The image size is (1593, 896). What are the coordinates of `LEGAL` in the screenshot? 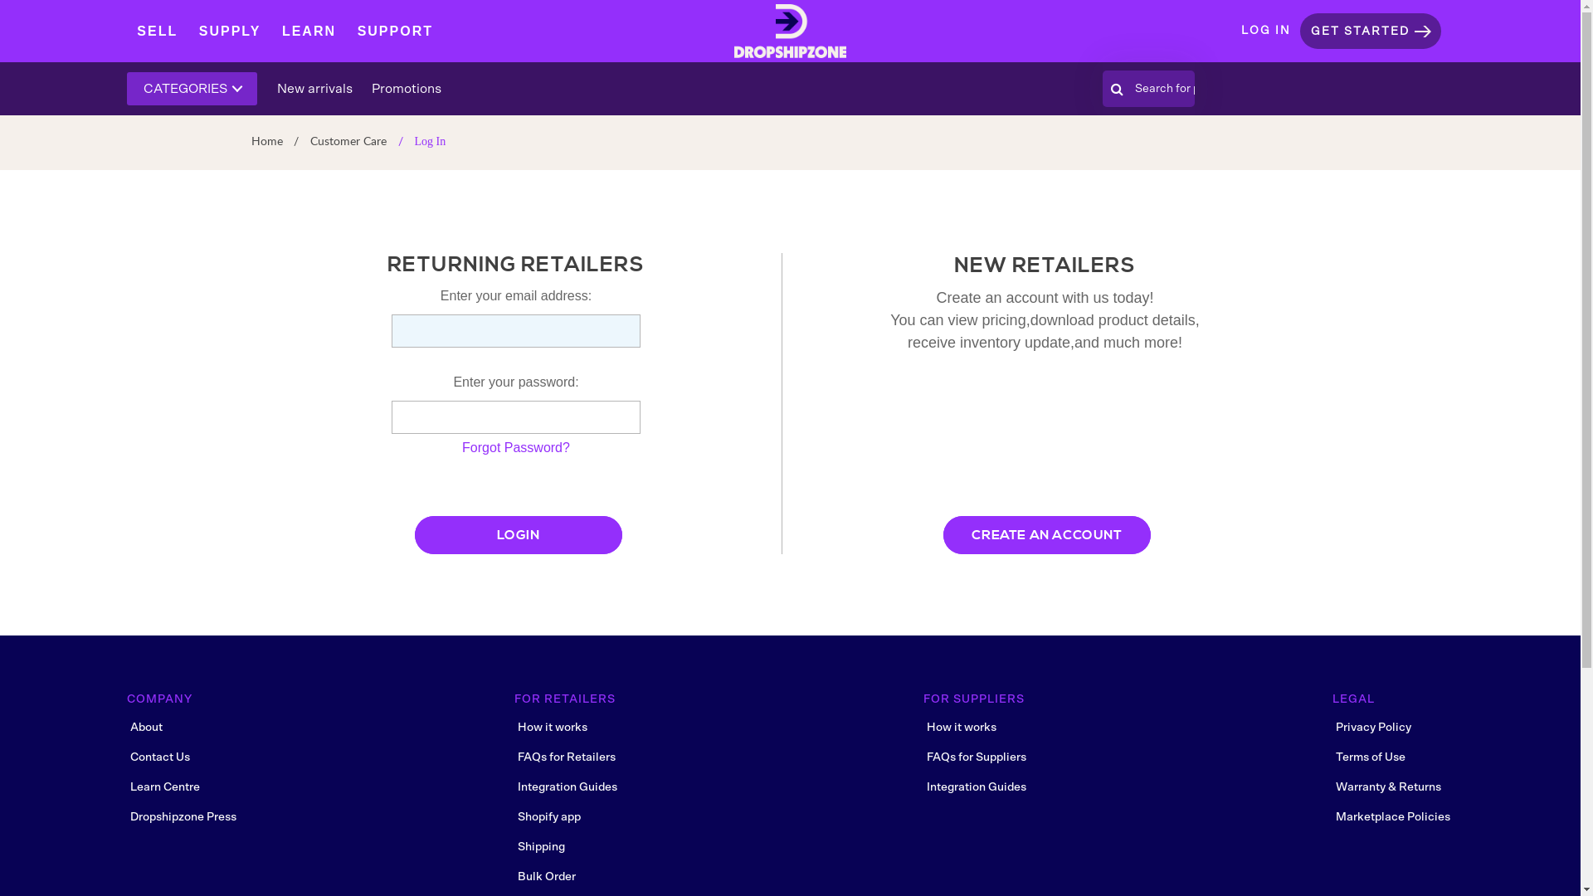 It's located at (1371, 703).